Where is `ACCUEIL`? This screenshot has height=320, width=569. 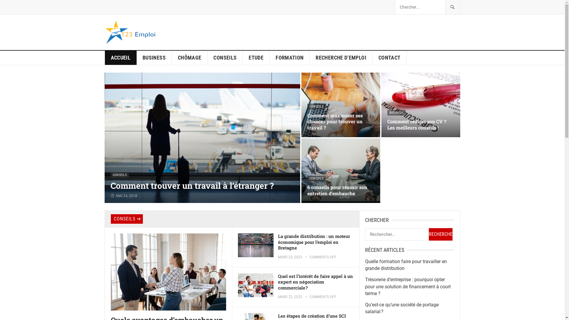
ACCUEIL is located at coordinates (121, 58).